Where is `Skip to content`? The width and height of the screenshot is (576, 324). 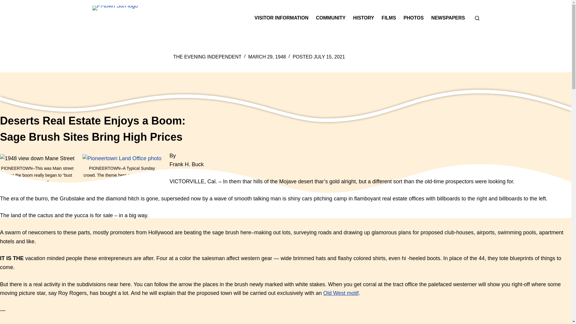
Skip to content is located at coordinates (6, 3).